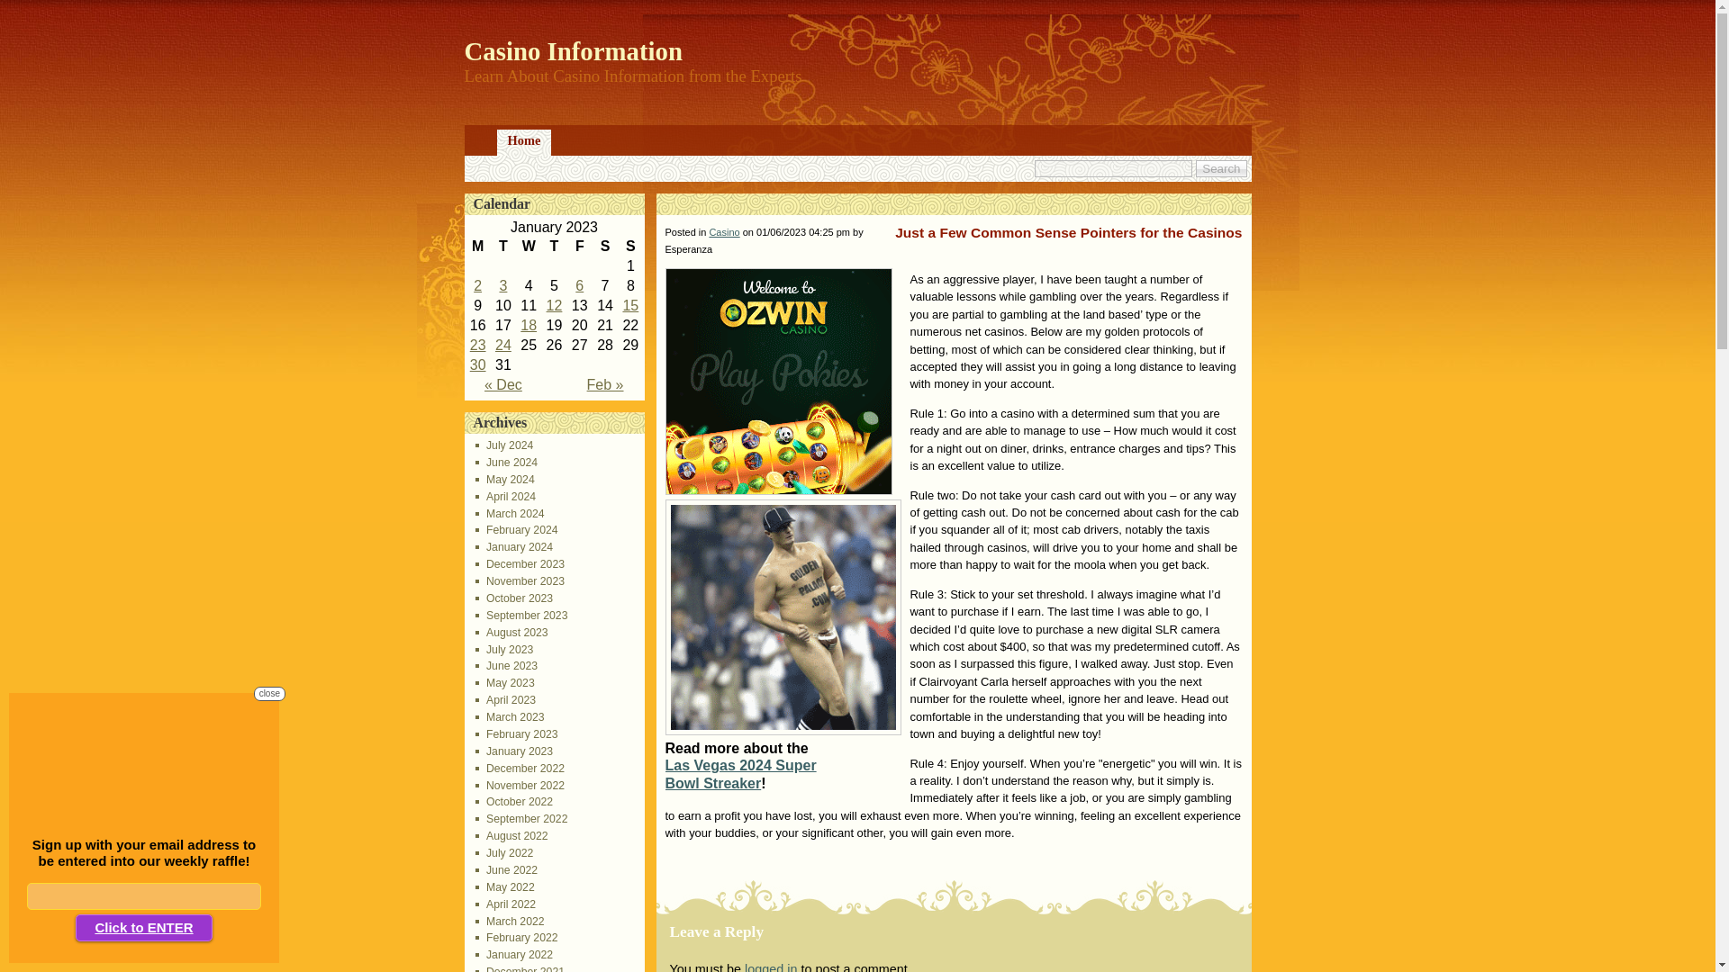 This screenshot has width=1729, height=972. Describe the element at coordinates (504, 682) in the screenshot. I see `May 2023` at that location.